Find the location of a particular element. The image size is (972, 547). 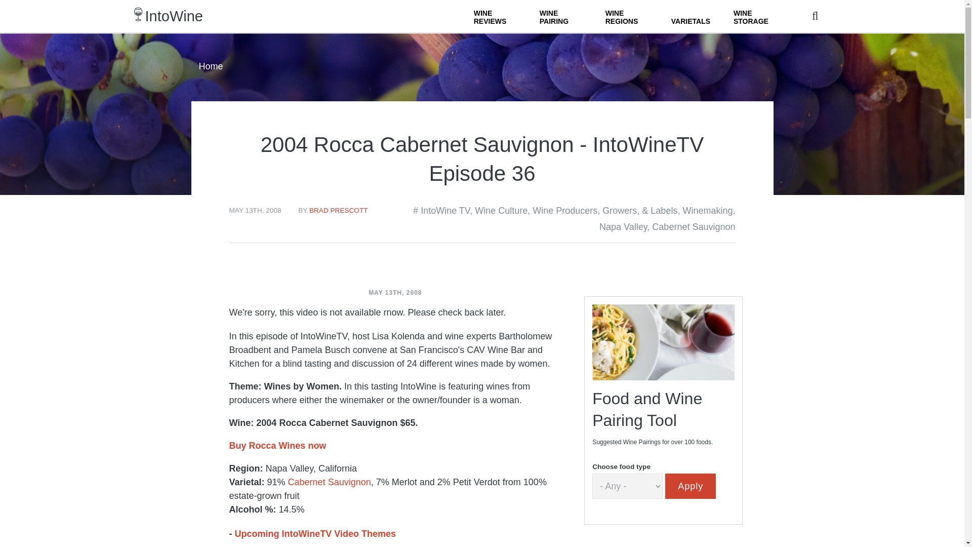

Winemaking is located at coordinates (707, 211).